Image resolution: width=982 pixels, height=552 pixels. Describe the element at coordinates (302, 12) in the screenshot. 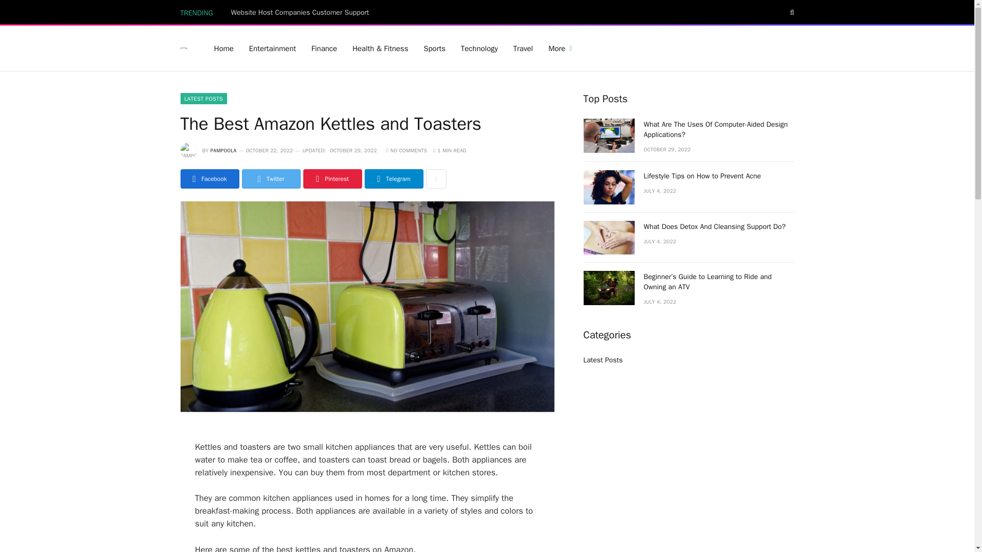

I see `Website Host Companies Customer Support` at that location.